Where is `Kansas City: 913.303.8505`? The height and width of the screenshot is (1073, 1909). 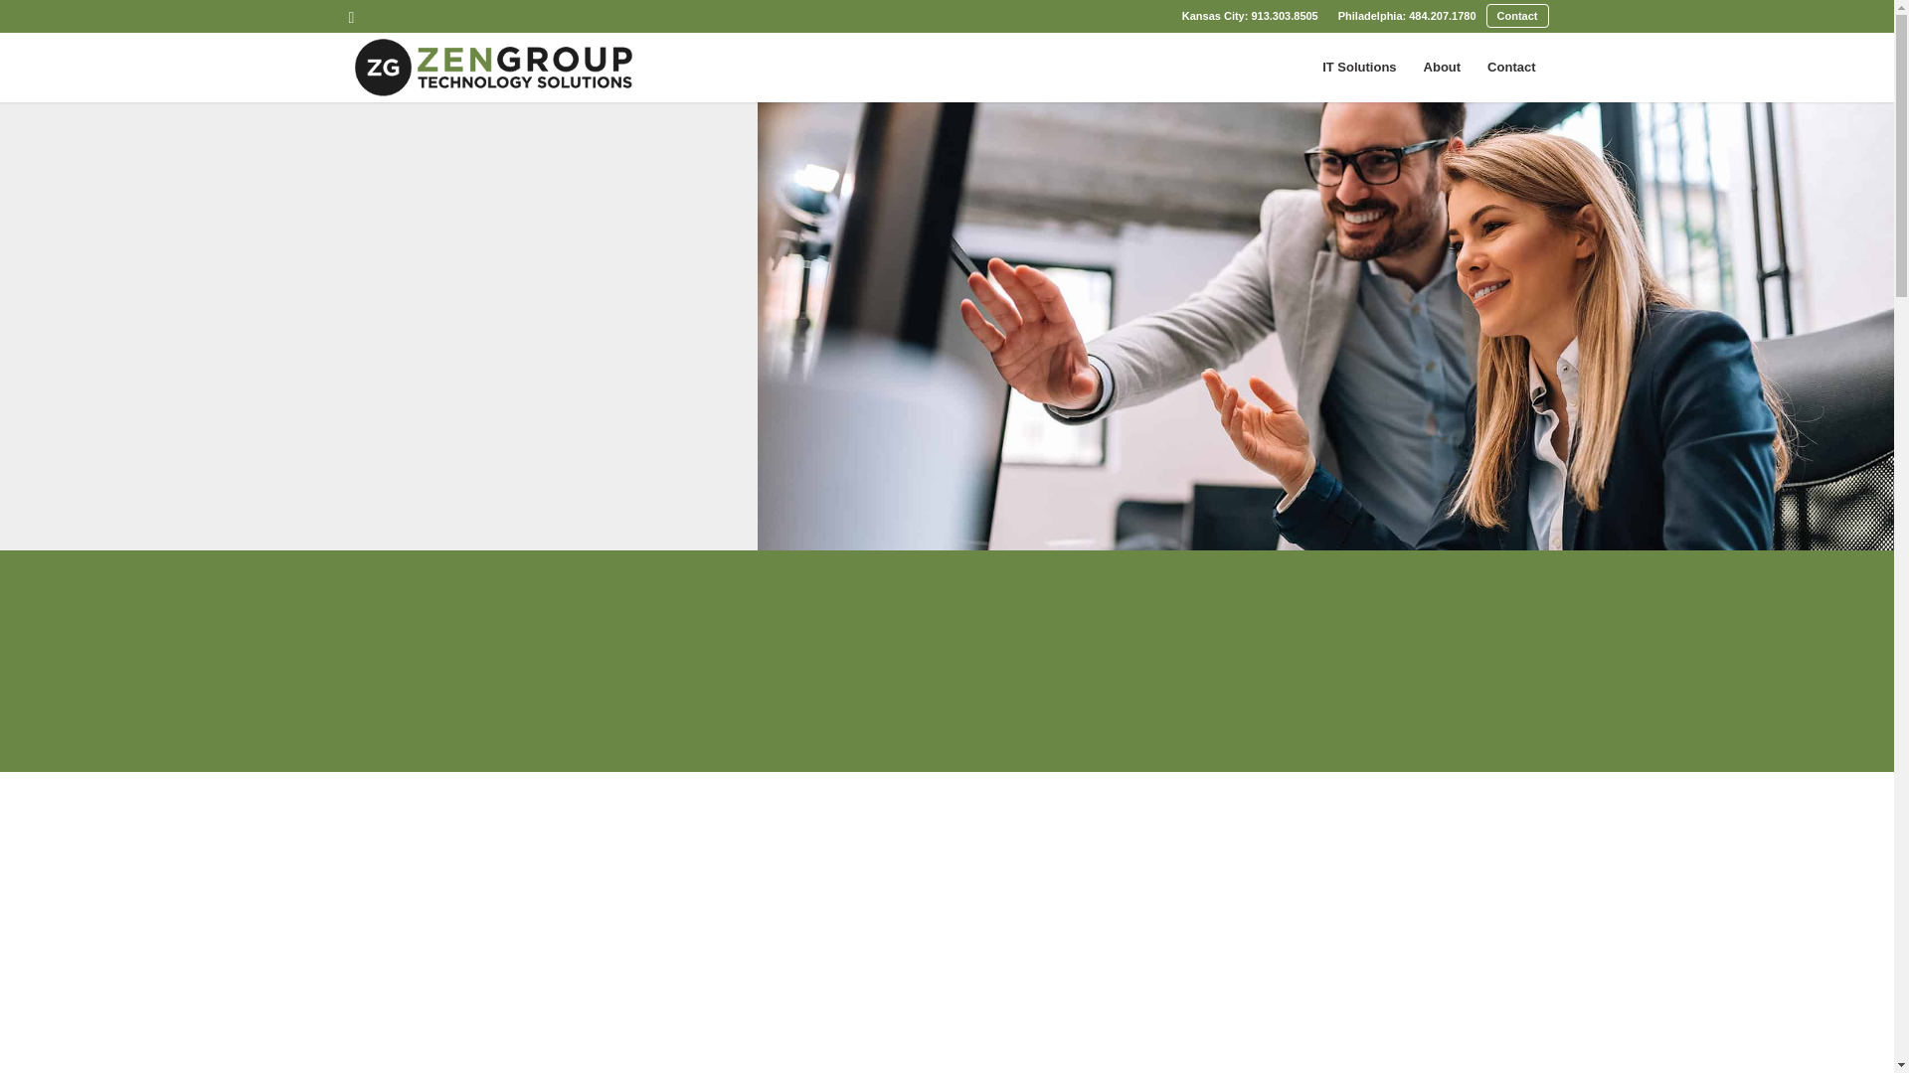
Kansas City: 913.303.8505 is located at coordinates (1250, 16).